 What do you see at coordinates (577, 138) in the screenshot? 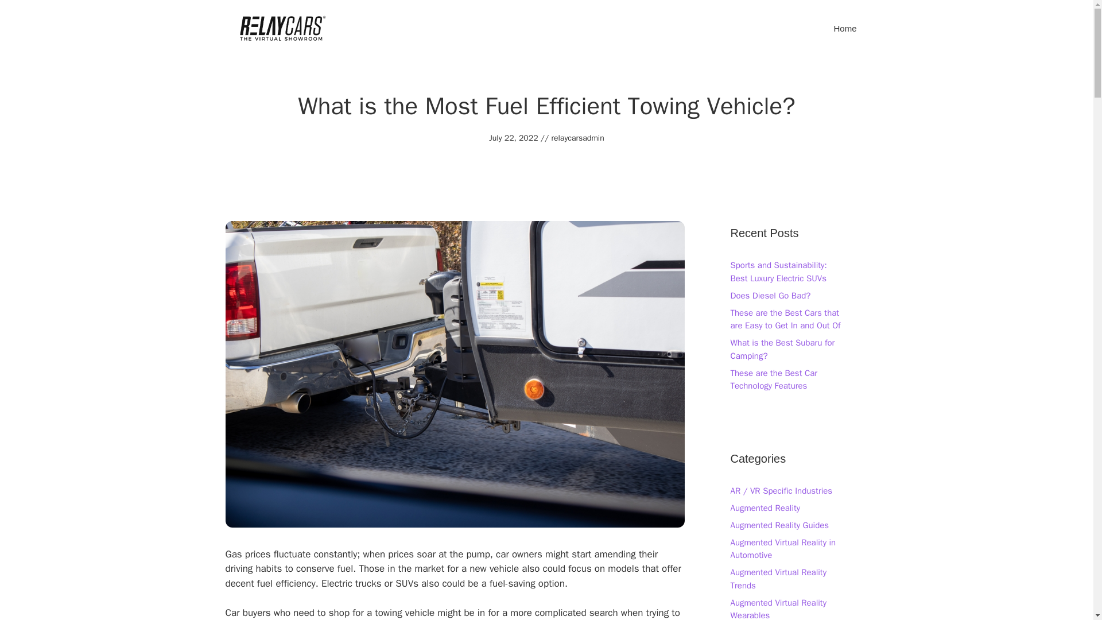
I see `relaycarsadmin` at bounding box center [577, 138].